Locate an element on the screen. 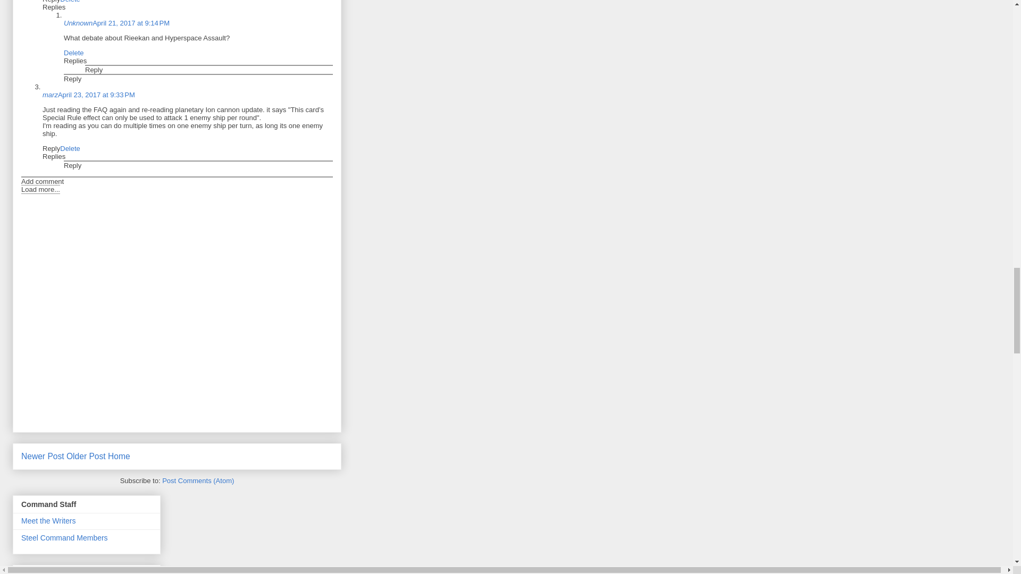 This screenshot has height=574, width=1021. Reply is located at coordinates (51, 2).